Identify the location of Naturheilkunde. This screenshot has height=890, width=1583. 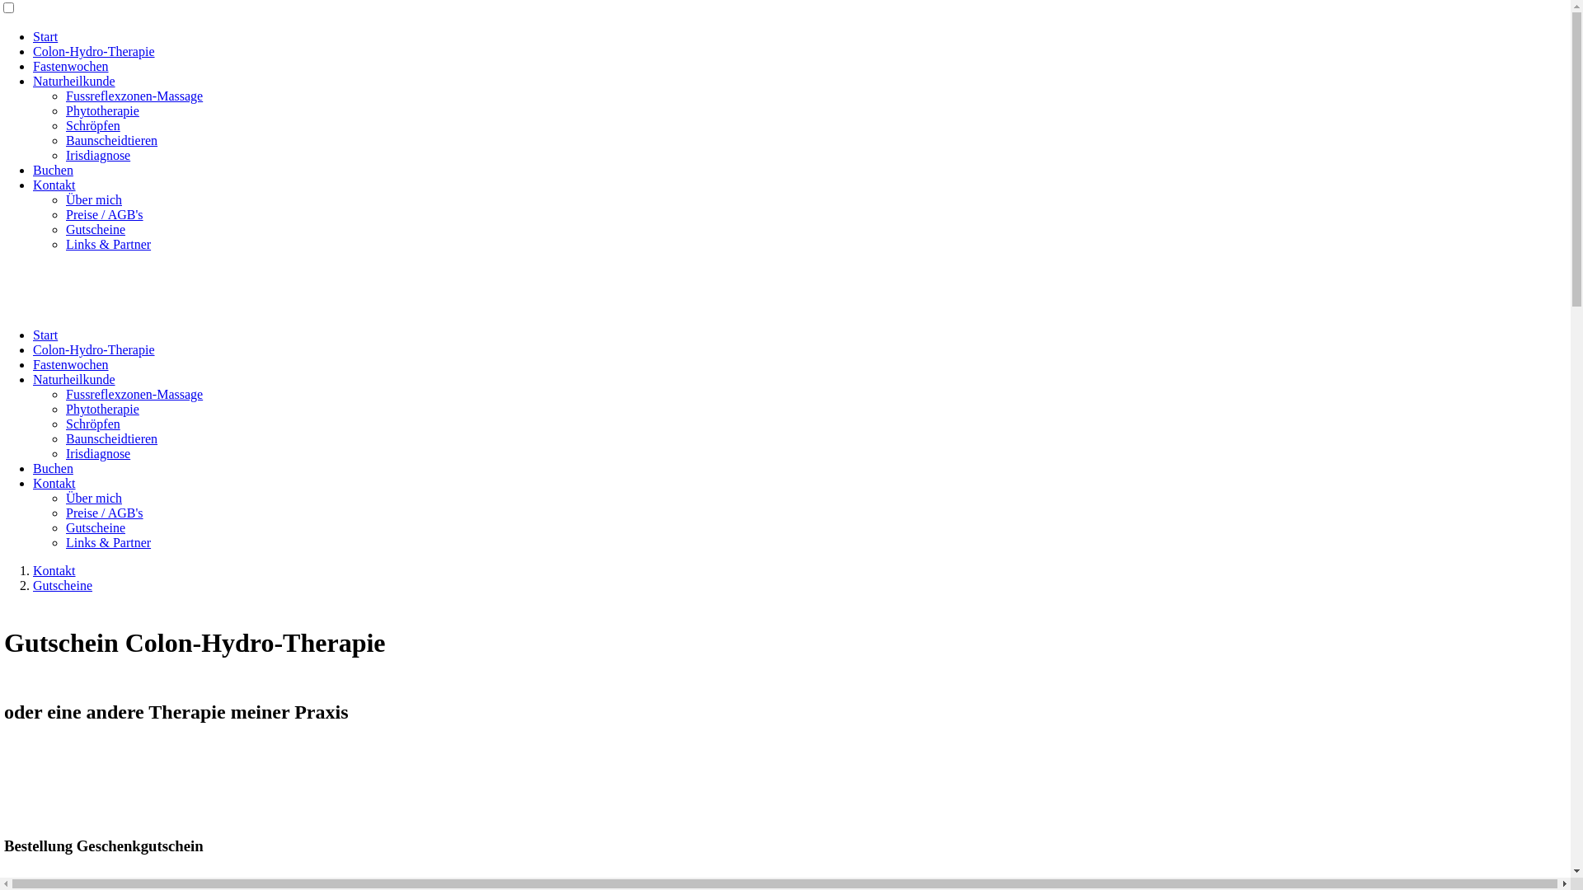
(74, 81).